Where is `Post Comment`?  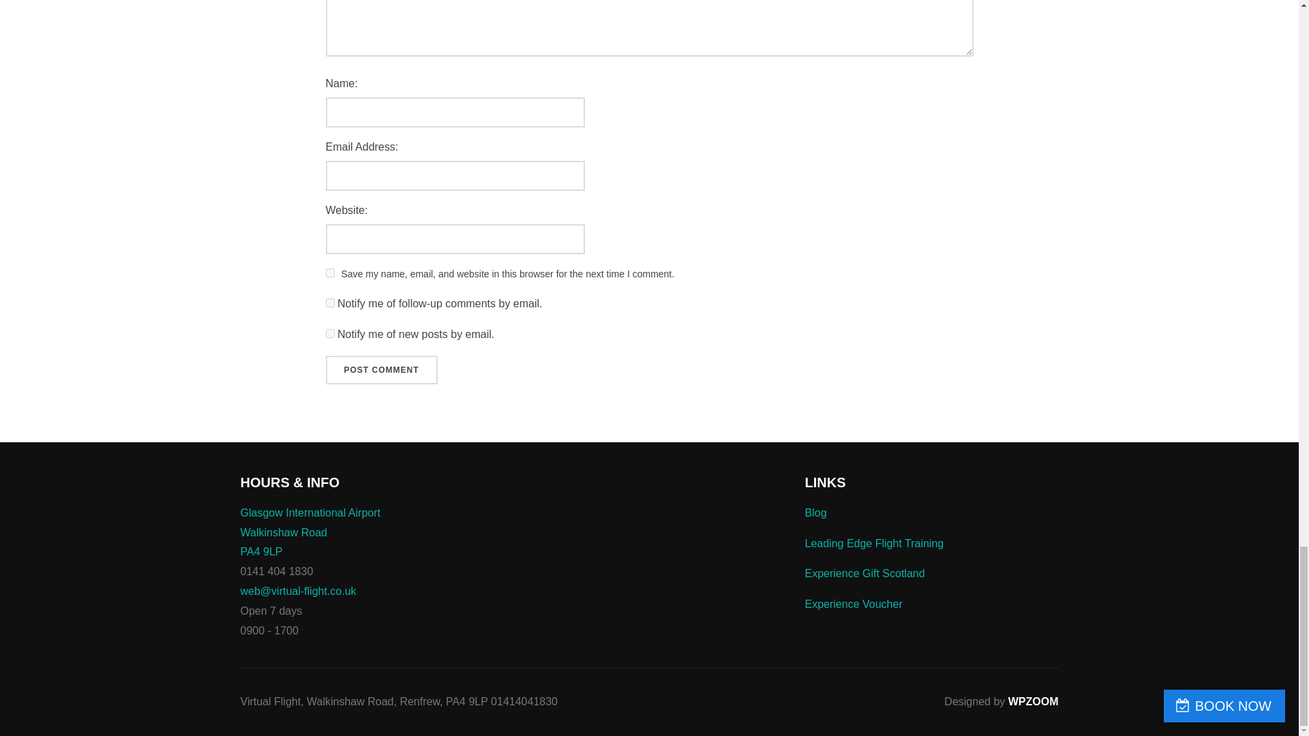
Post Comment is located at coordinates (382, 369).